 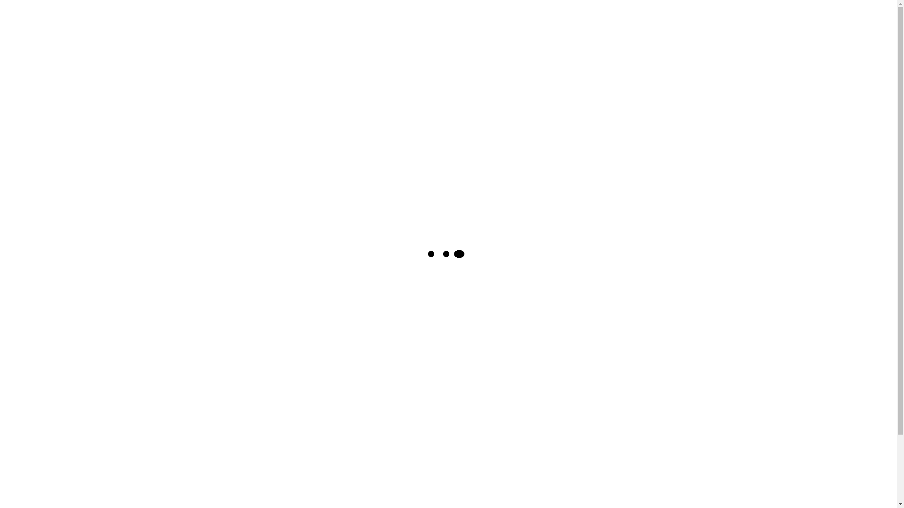 I want to click on VENUES, so click(x=387, y=239).